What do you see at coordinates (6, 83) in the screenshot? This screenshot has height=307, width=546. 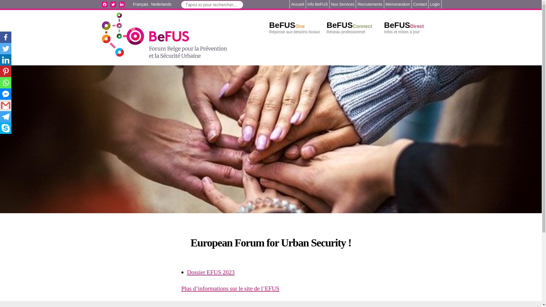 I see `Whatsapp` at bounding box center [6, 83].